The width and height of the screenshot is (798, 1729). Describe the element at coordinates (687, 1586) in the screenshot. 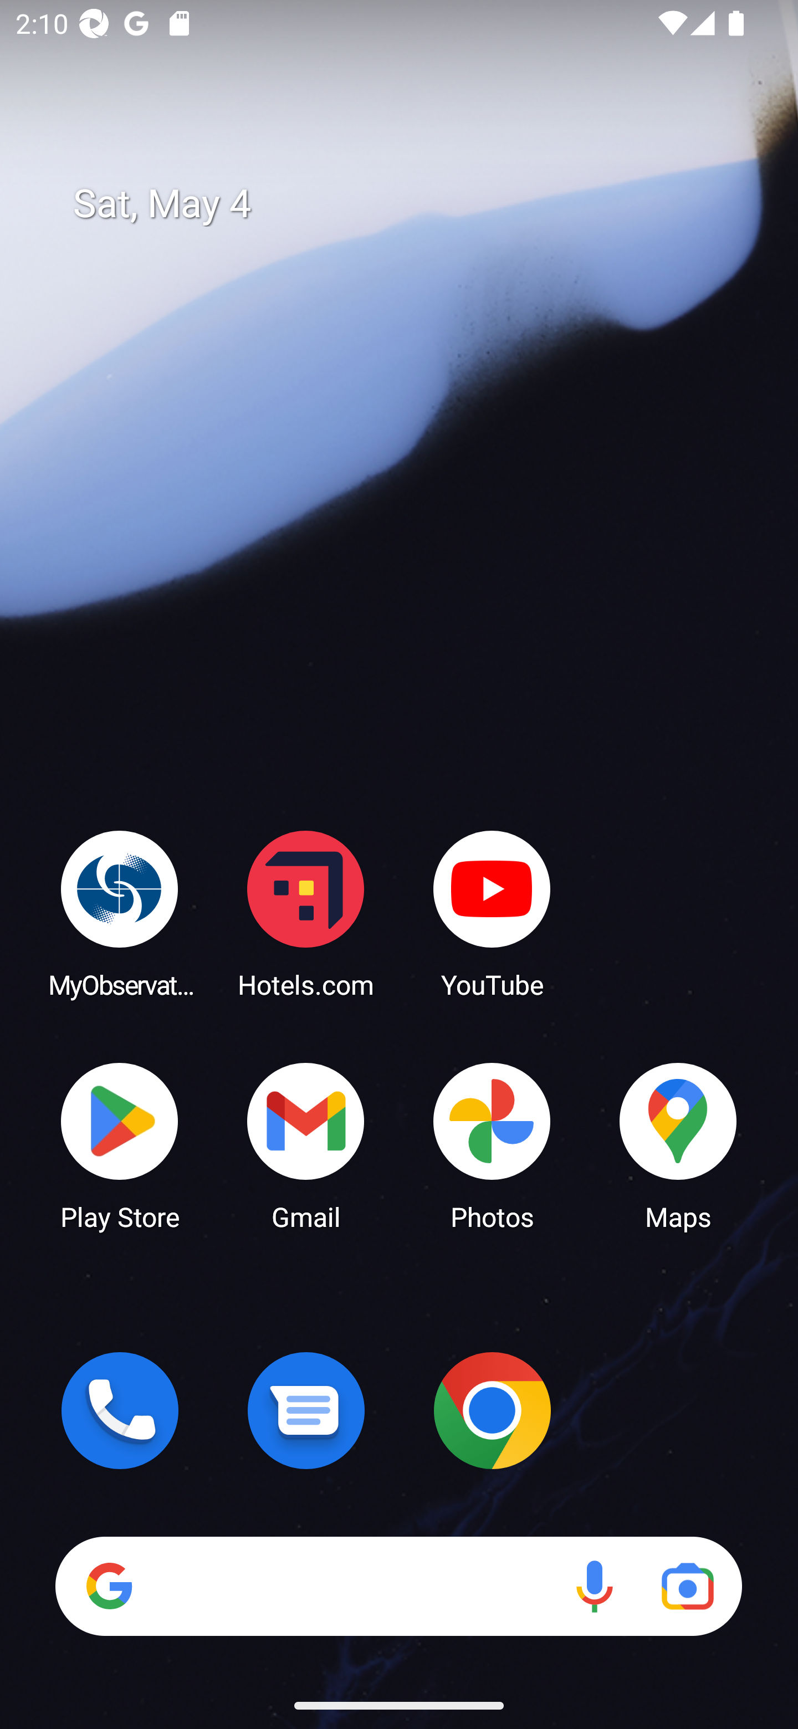

I see `Google Lens` at that location.